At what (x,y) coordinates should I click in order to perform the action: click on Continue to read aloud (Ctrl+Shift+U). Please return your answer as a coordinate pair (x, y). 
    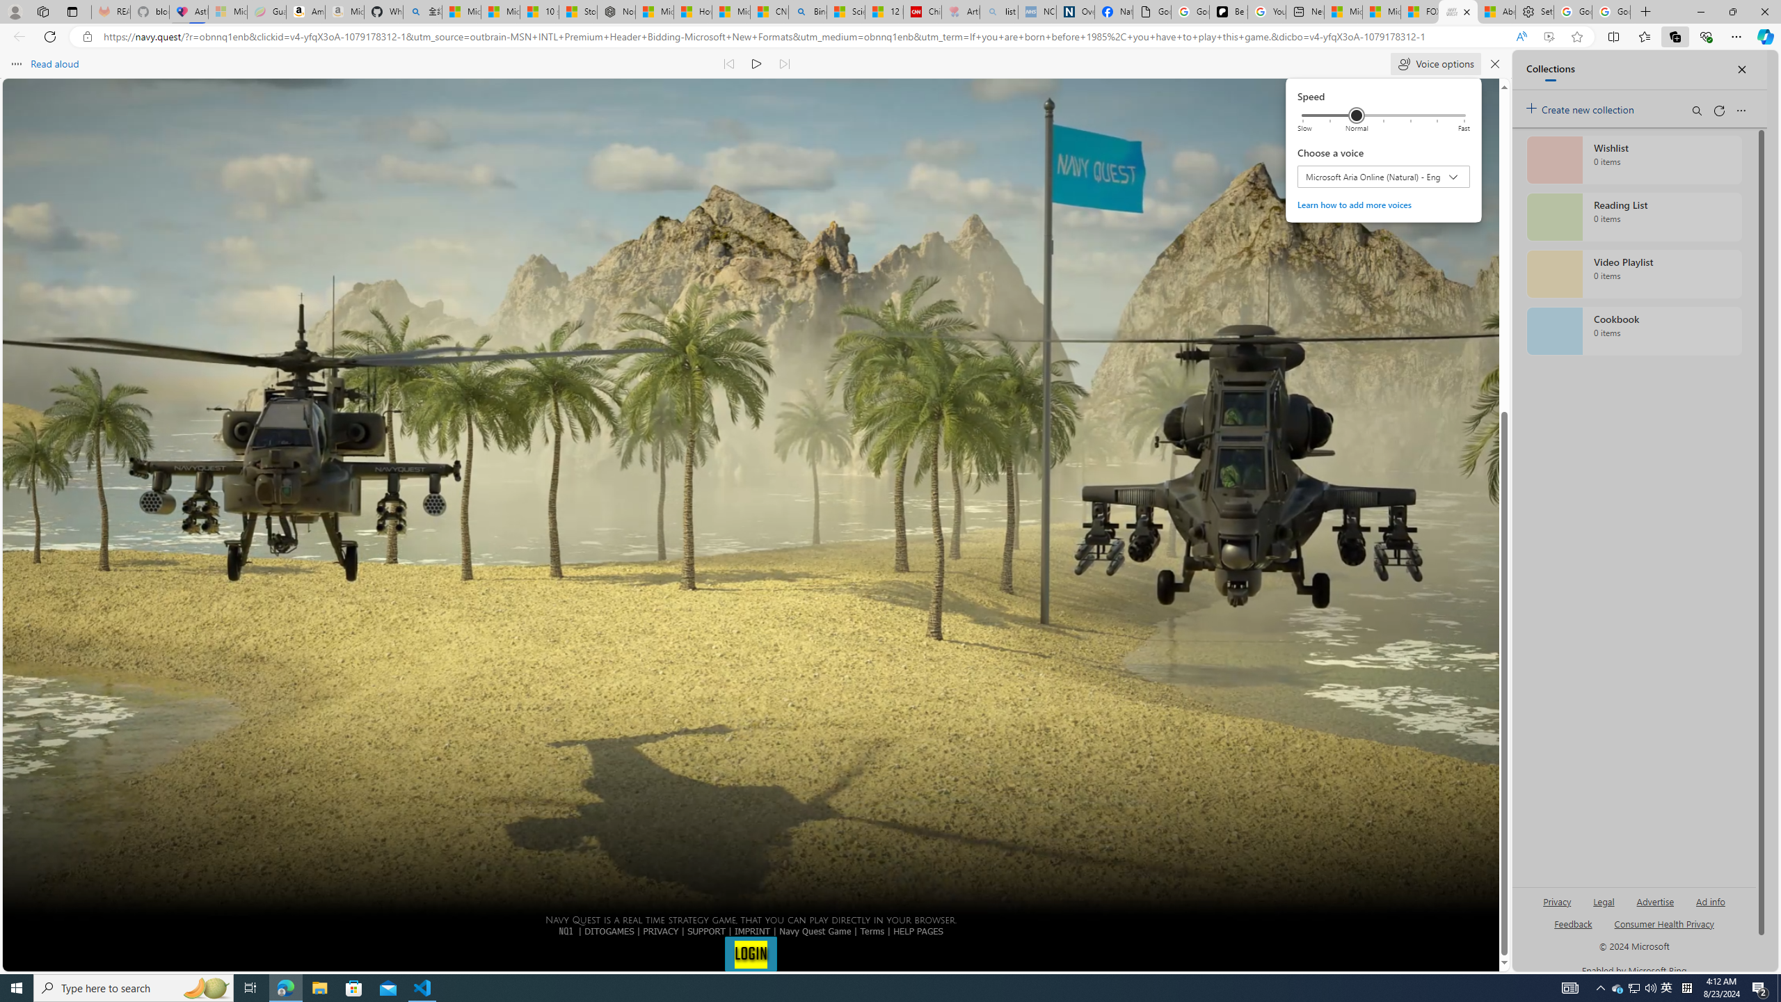
    Looking at the image, I should click on (757, 64).